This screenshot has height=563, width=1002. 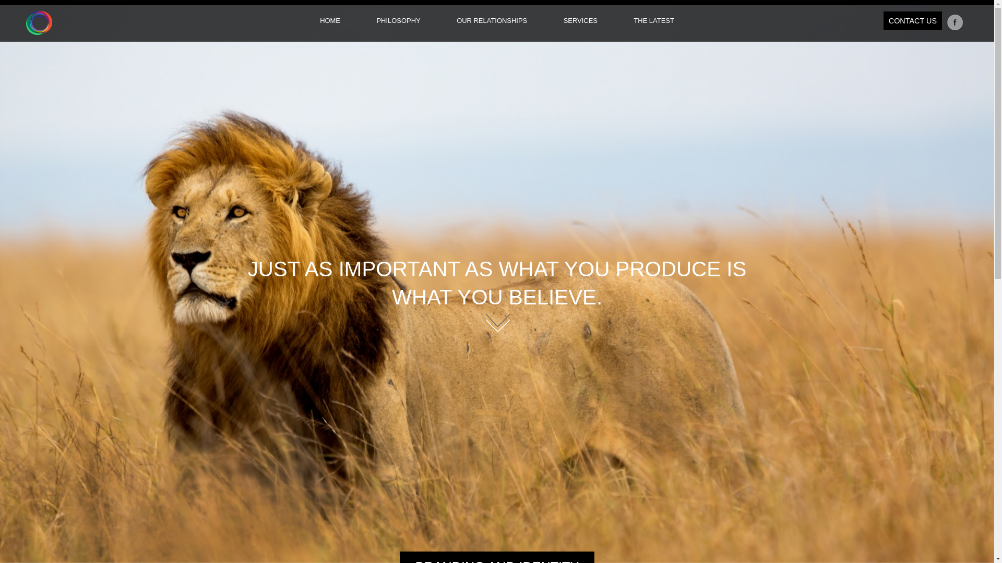 I want to click on THE LATEST, so click(x=654, y=21).